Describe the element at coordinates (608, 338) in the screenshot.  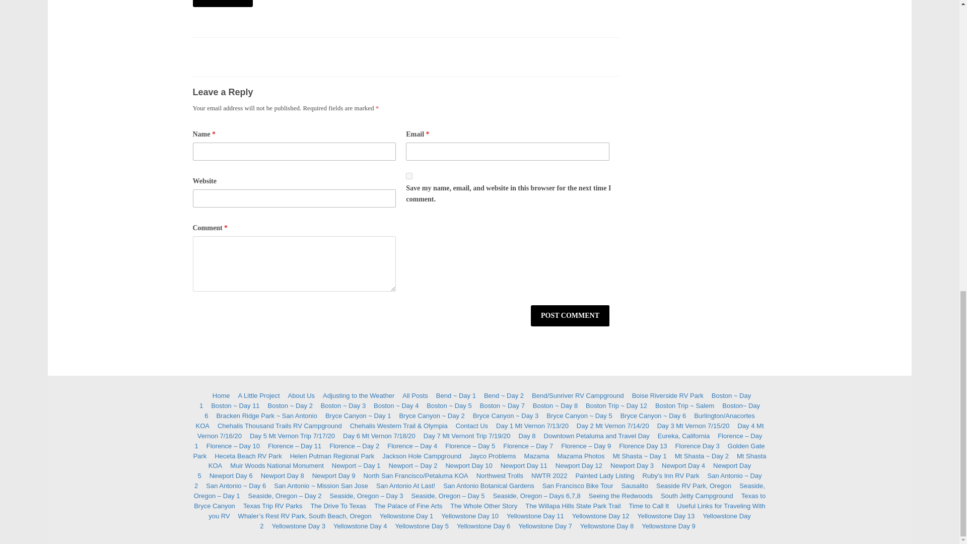
I see `Next Post` at that location.